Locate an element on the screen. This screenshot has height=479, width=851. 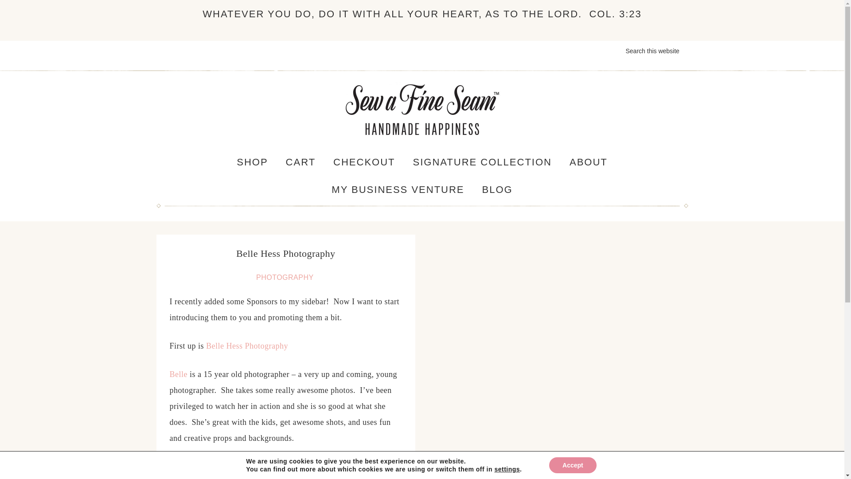
Belle Hess Photography is located at coordinates (247, 346).